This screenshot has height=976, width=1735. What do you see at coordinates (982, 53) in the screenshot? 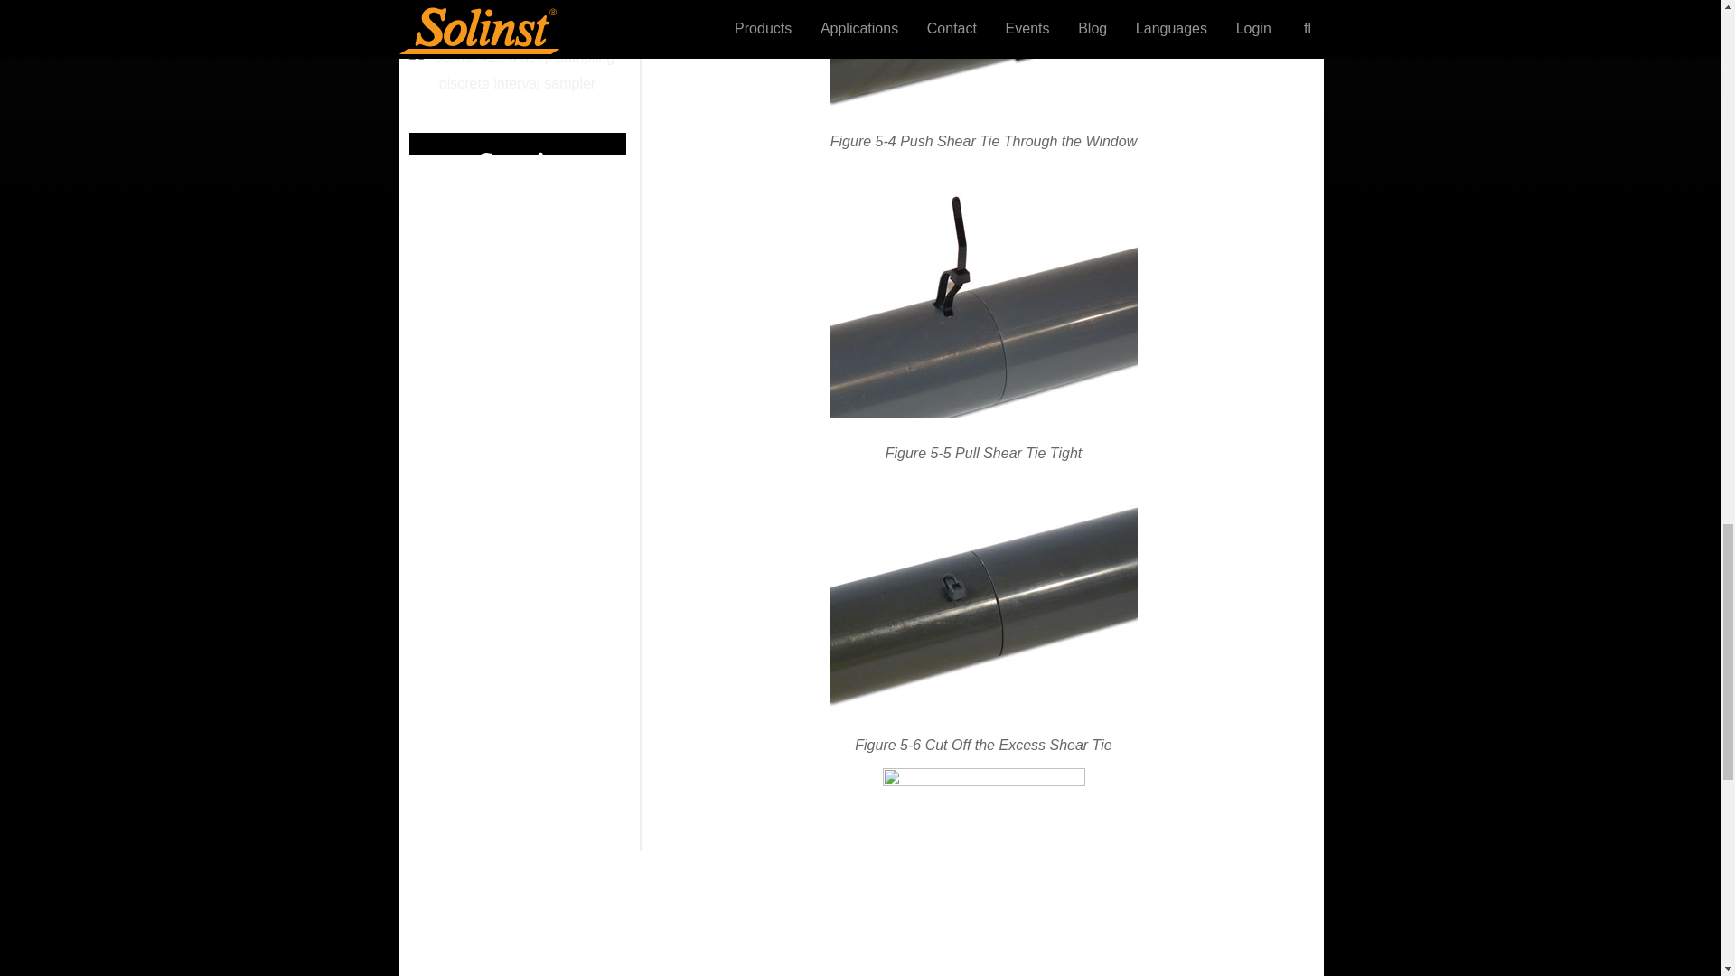
I see `Figure 5-4 Push Shear Tie Through the Window` at bounding box center [982, 53].